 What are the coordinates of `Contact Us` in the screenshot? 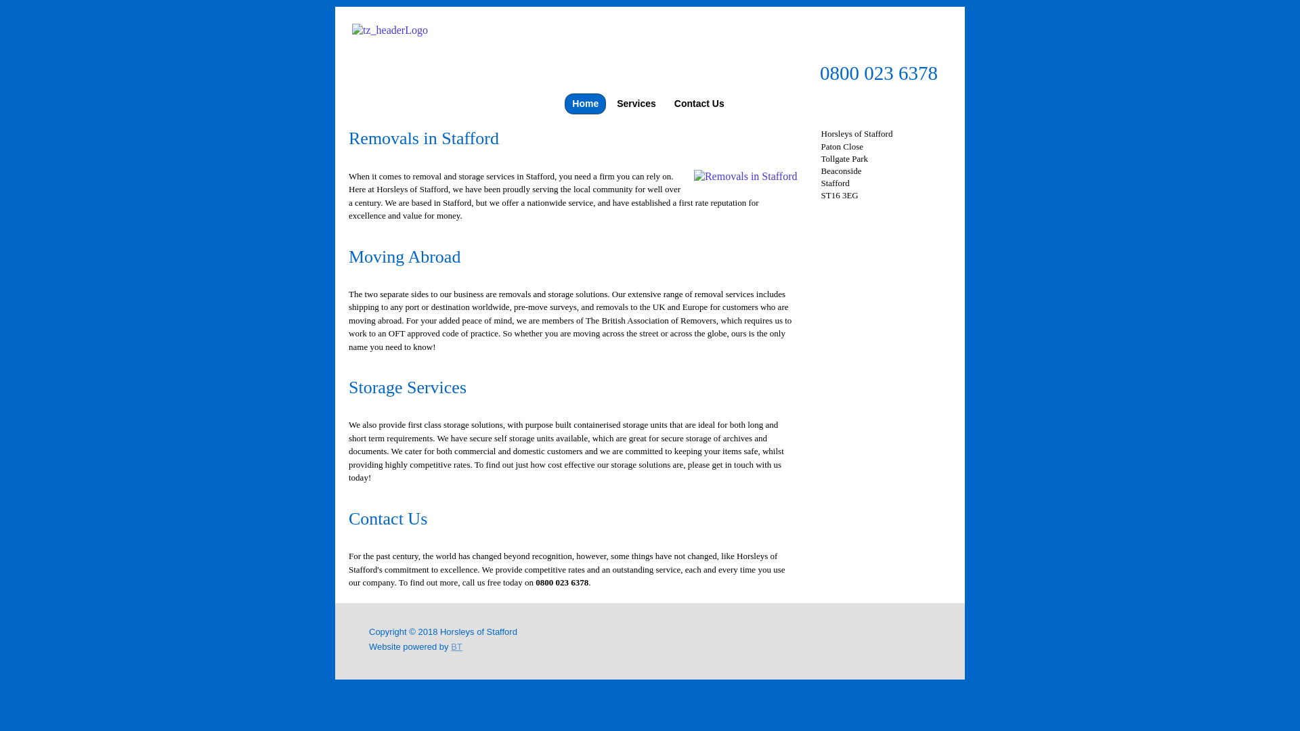 It's located at (699, 104).